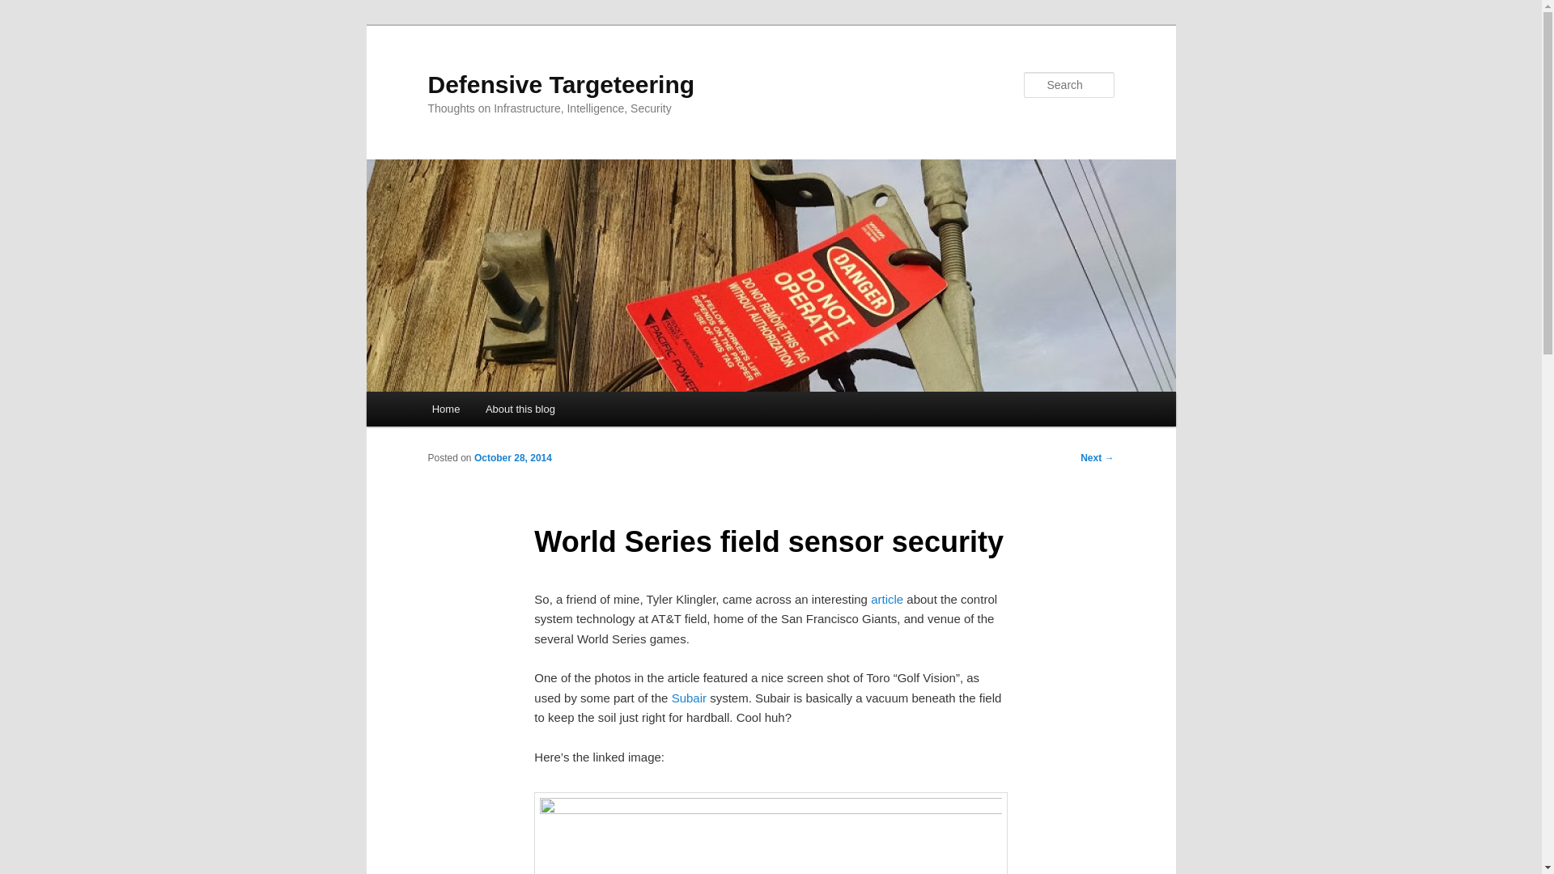 The height and width of the screenshot is (874, 1554). I want to click on Search, so click(26, 9).